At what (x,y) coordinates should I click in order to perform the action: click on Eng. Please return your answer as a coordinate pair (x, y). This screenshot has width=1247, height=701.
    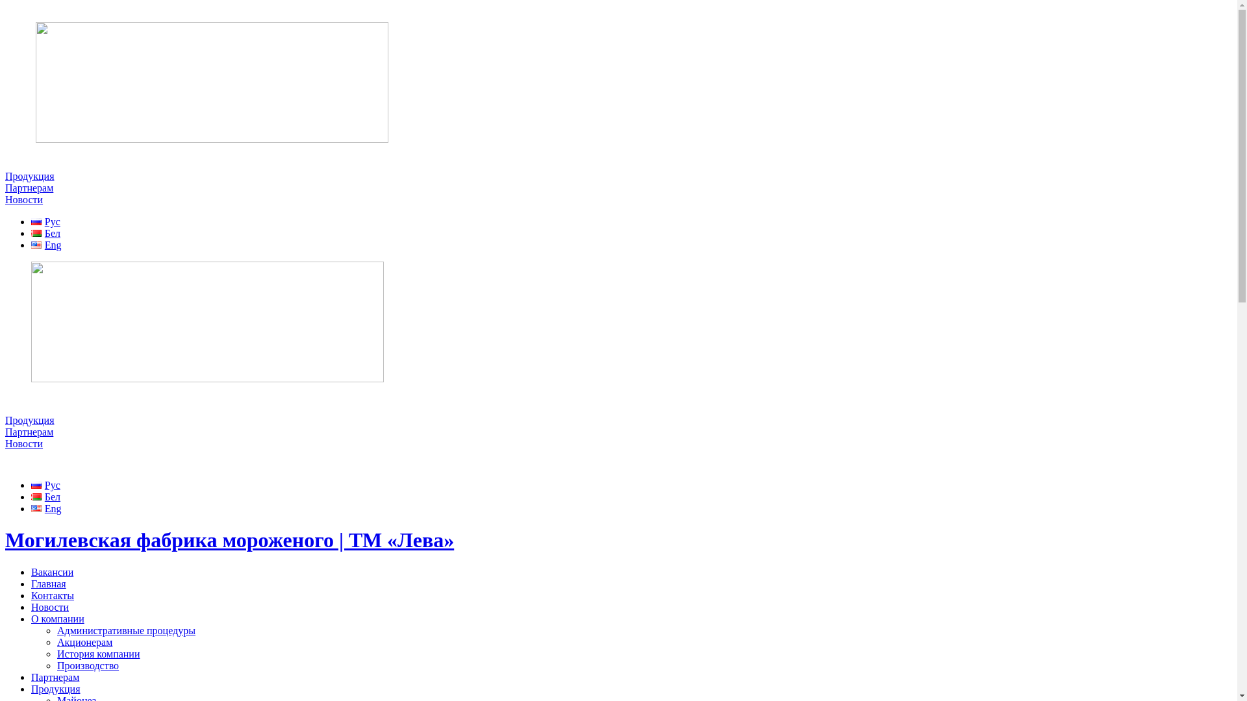
    Looking at the image, I should click on (47, 509).